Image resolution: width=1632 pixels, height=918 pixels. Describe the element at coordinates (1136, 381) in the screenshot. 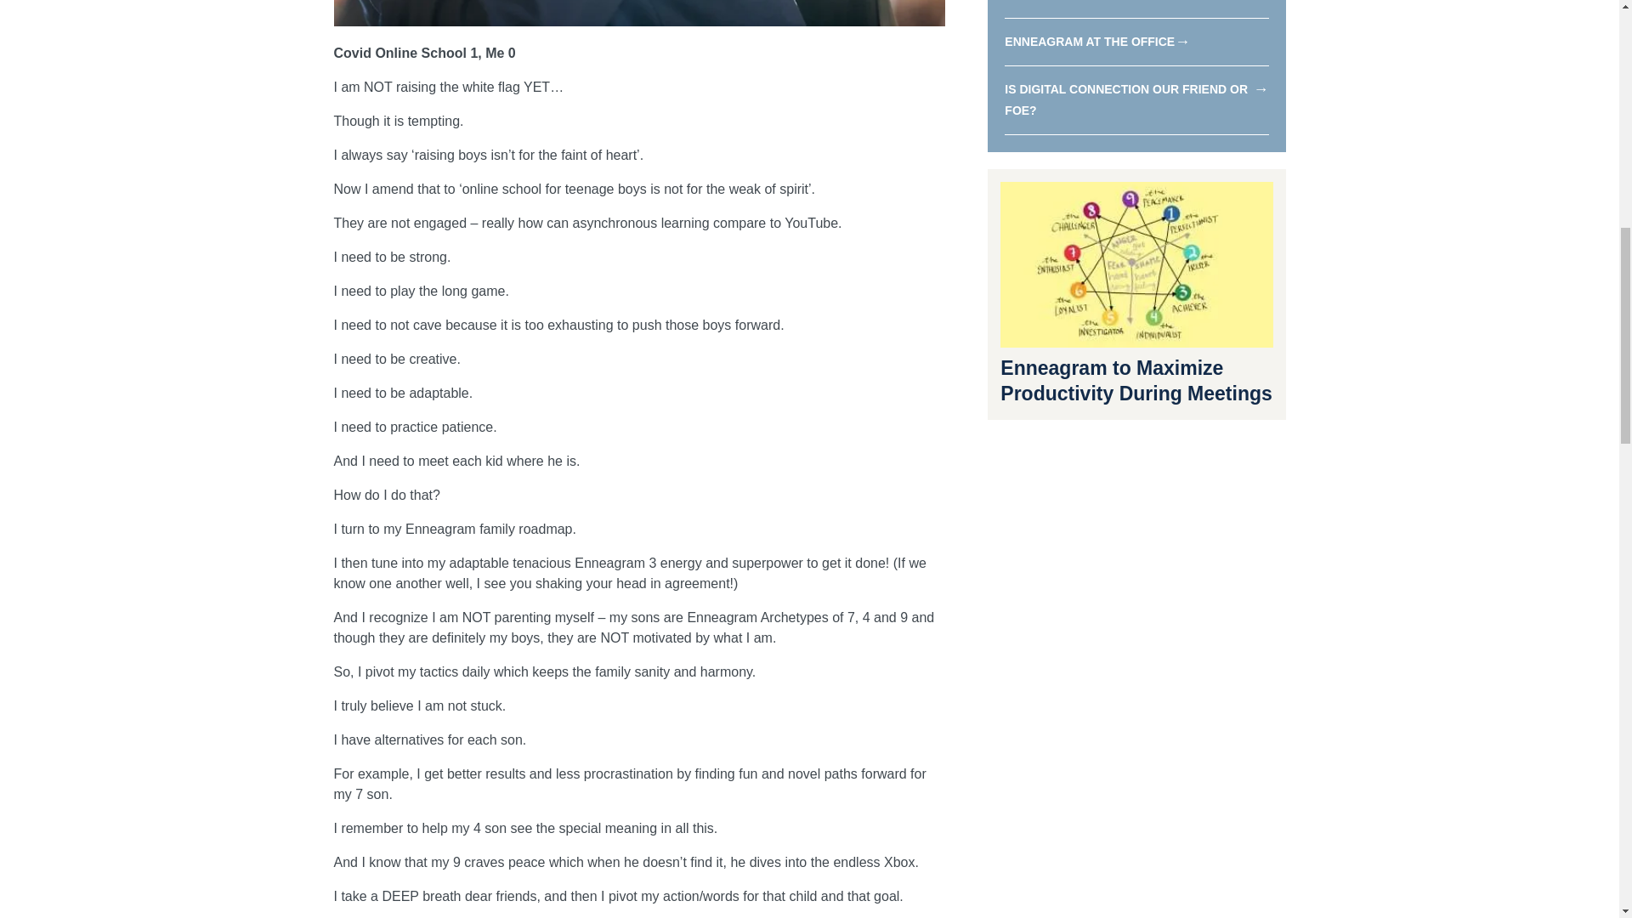

I see `Enneagram to Maximize Productivity During Meetings` at that location.